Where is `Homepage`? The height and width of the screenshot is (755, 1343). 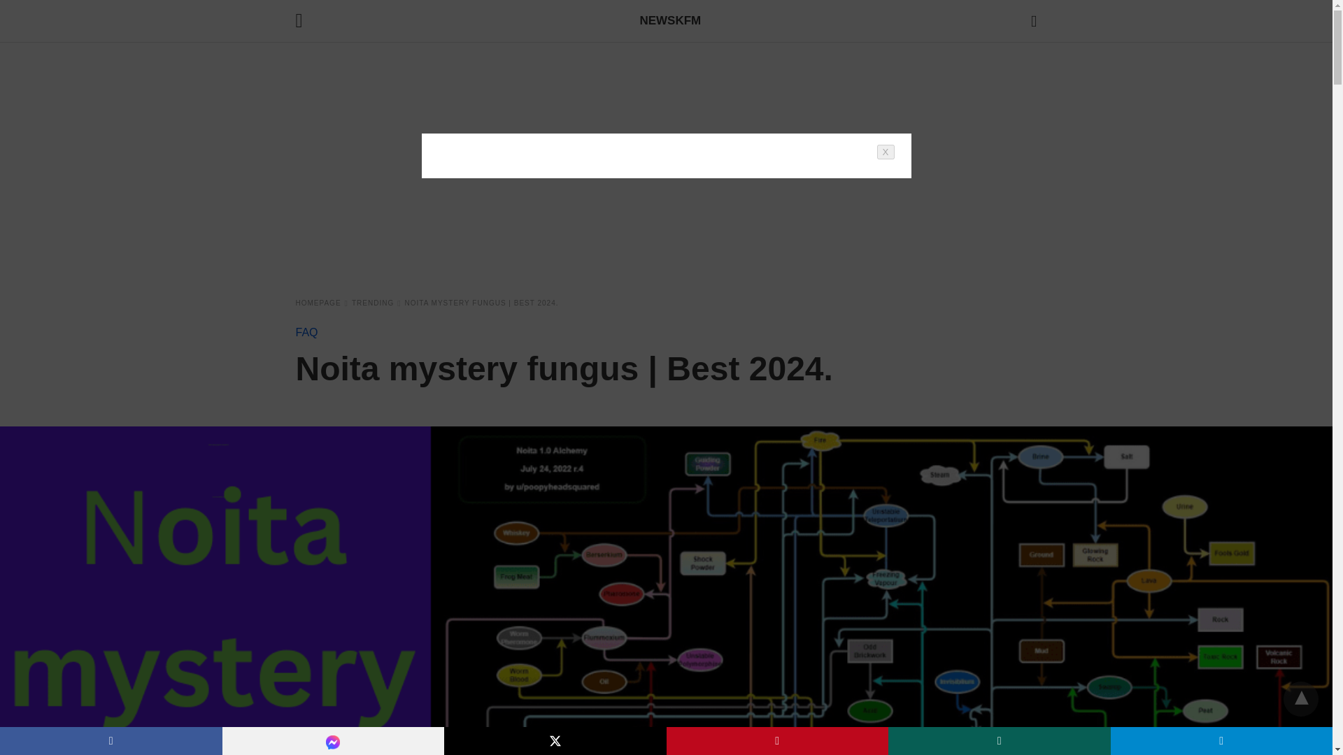 Homepage is located at coordinates (322, 302).